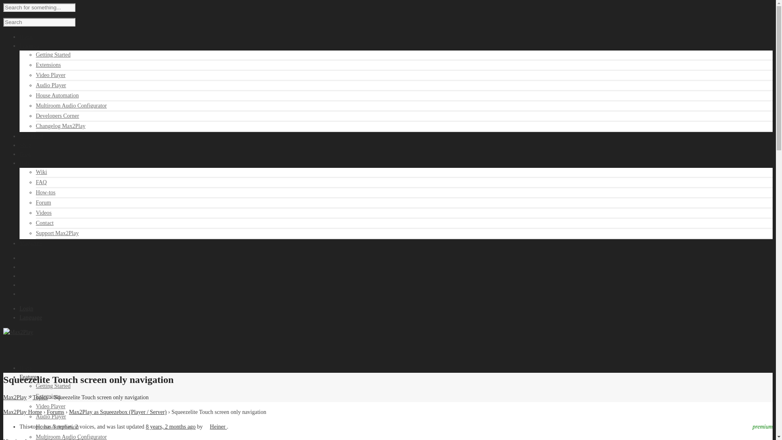  I want to click on Multiroom Audio Configurator, so click(71, 105).